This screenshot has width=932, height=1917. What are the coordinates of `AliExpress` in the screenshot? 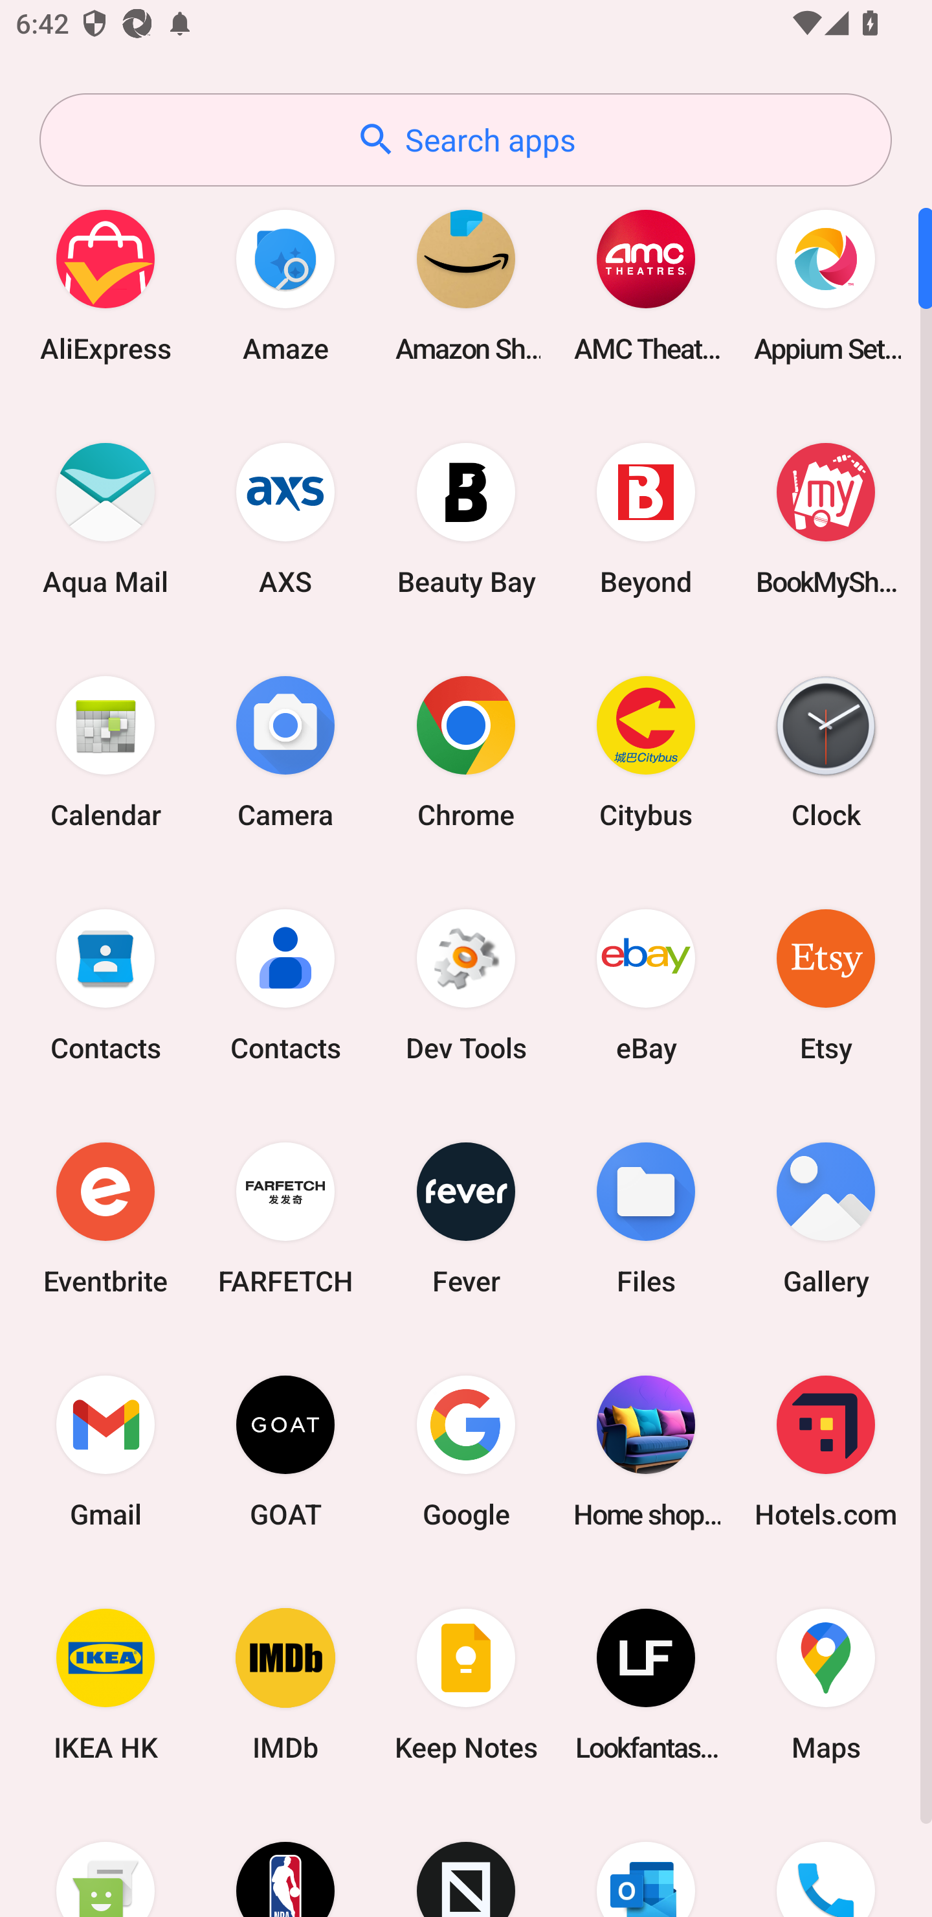 It's located at (105, 285).